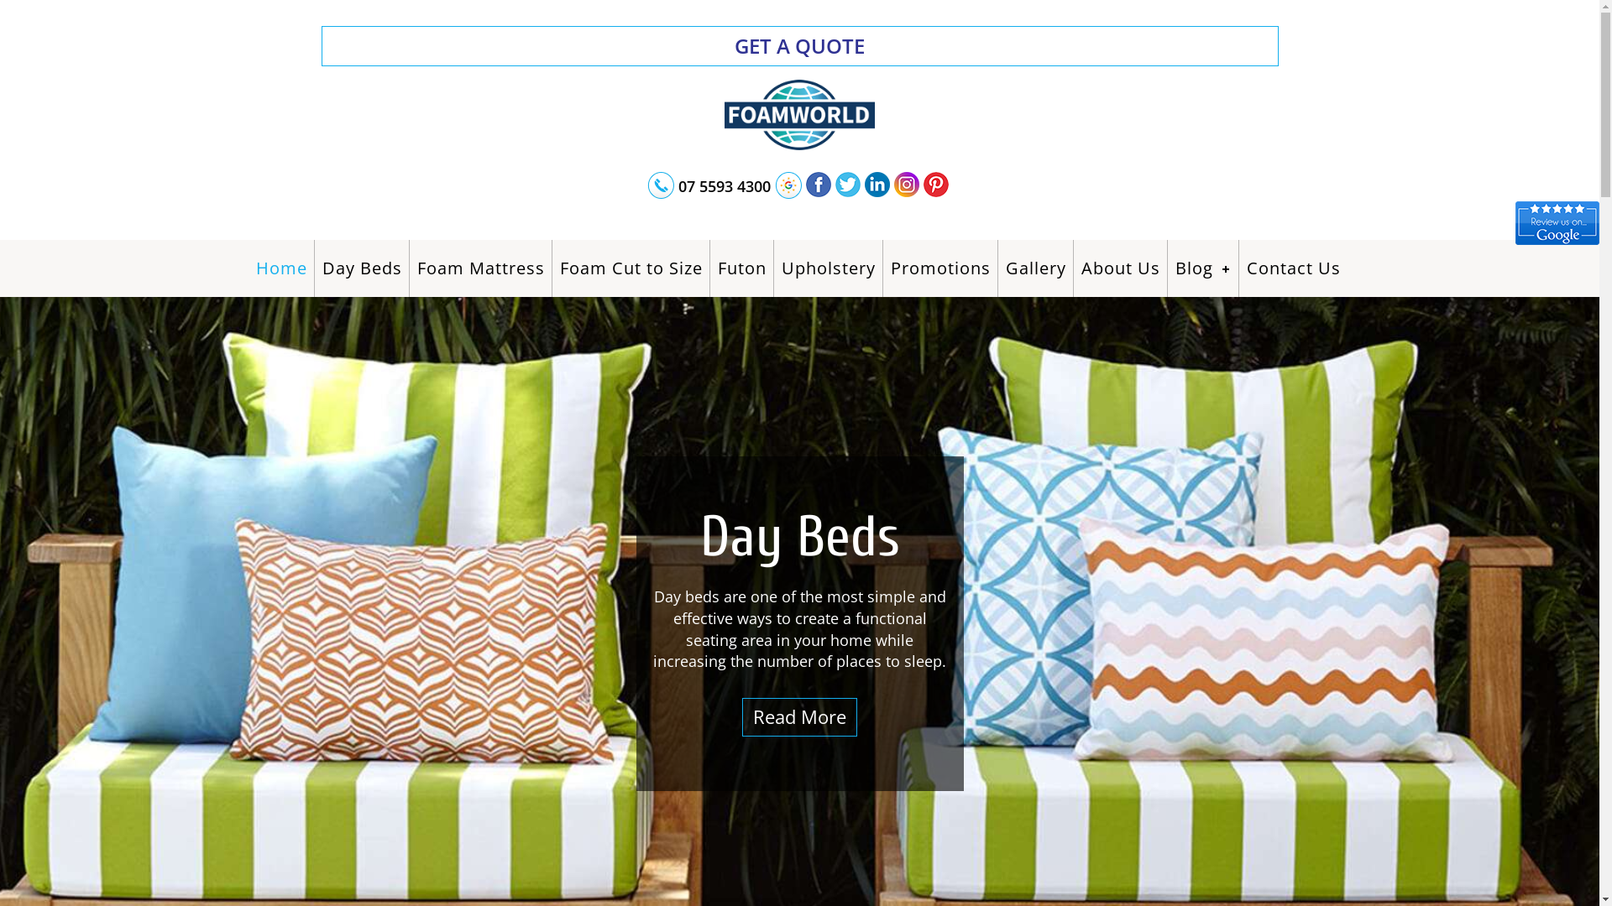  Describe the element at coordinates (631, 268) in the screenshot. I see `Foam Cut to Size` at that location.